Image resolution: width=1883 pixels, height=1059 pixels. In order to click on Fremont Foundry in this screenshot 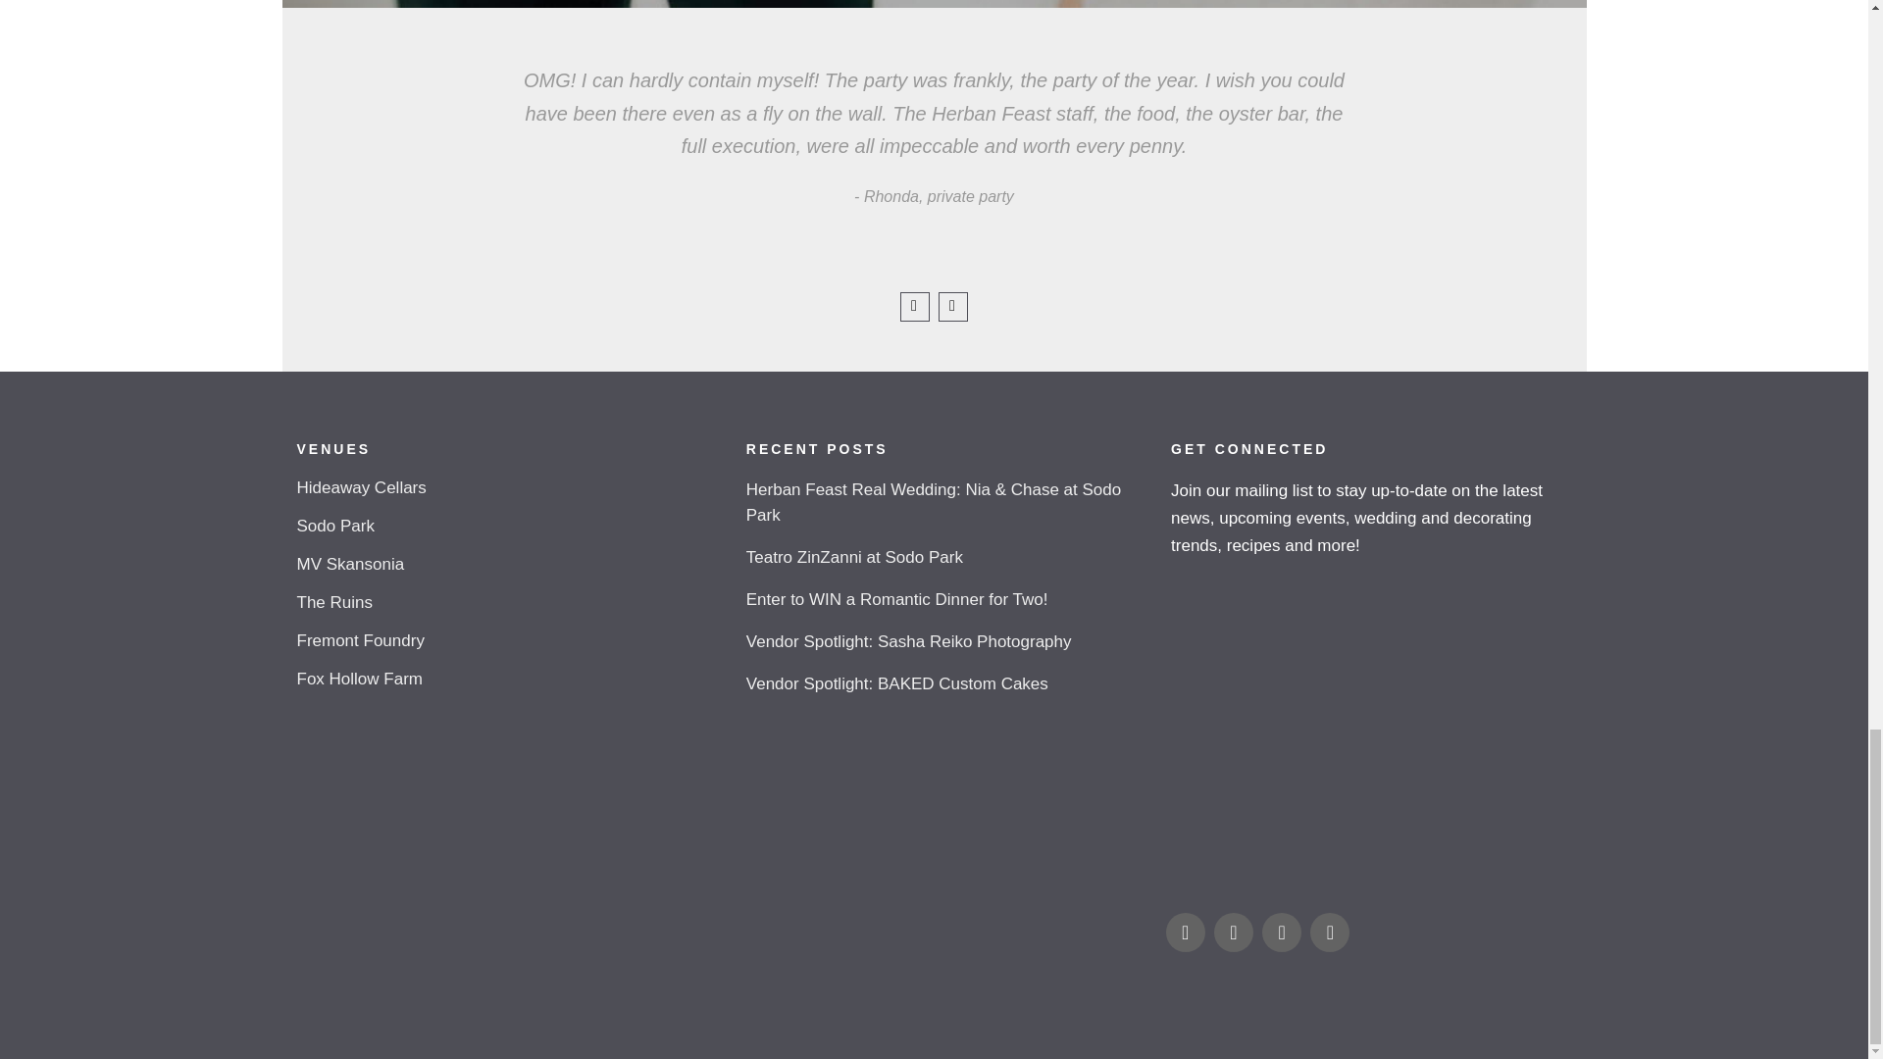, I will do `click(500, 641)`.